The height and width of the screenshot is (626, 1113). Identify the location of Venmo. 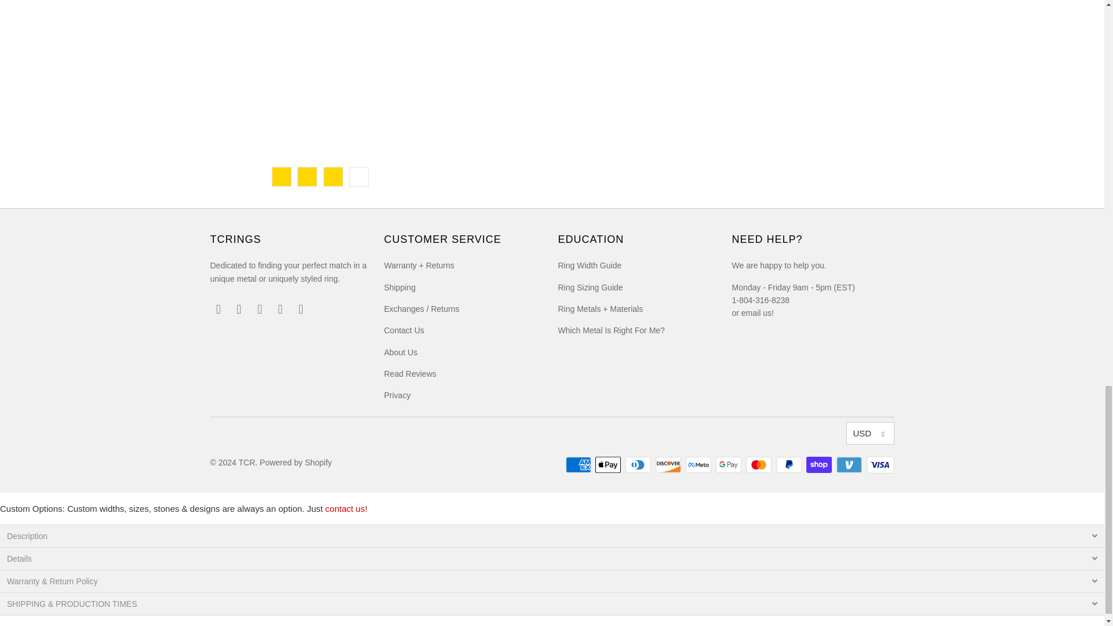
(850, 465).